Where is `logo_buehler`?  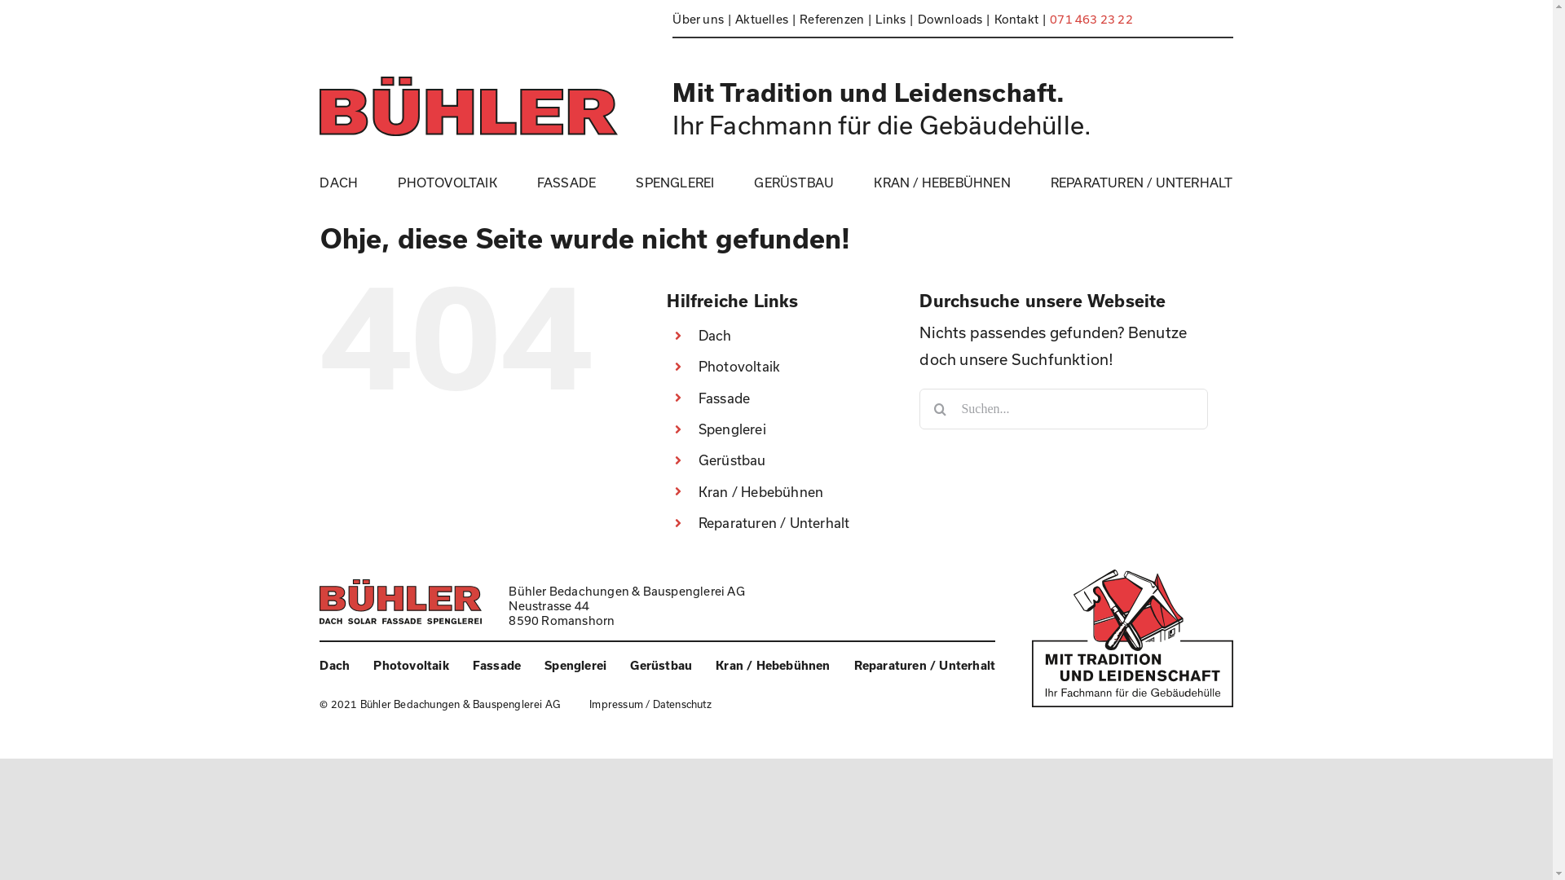 logo_buehler is located at coordinates (401, 601).